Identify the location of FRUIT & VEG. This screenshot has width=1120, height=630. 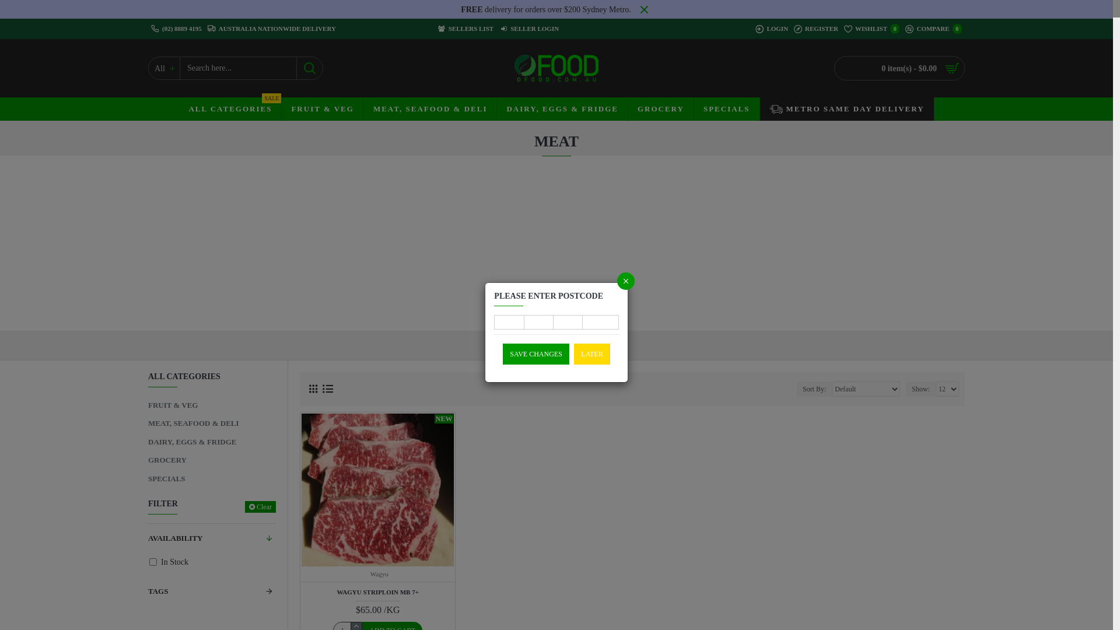
(212, 405).